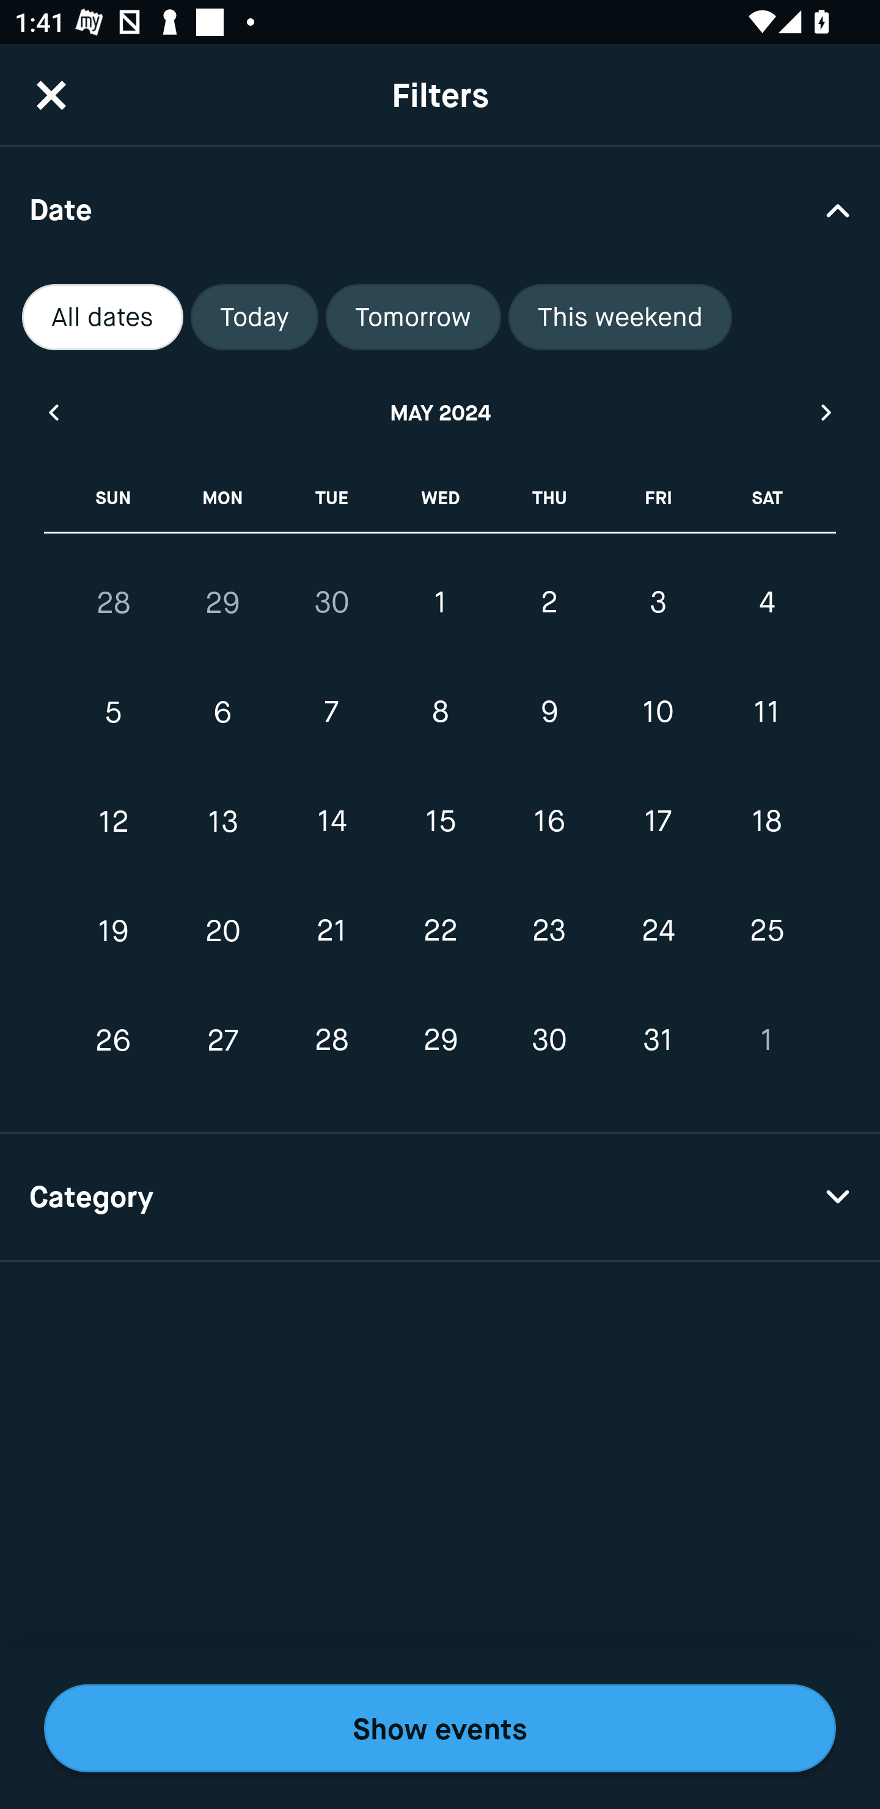 The image size is (880, 1809). What do you see at coordinates (549, 1040) in the screenshot?
I see `30` at bounding box center [549, 1040].